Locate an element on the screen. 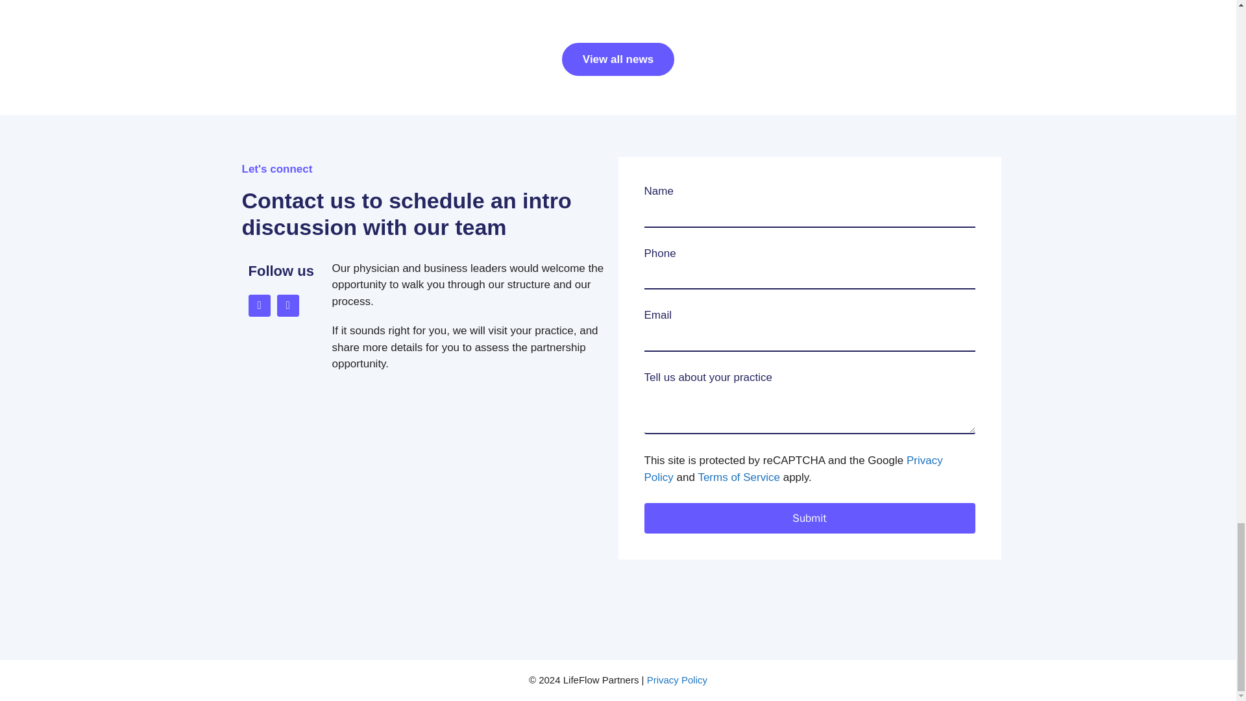  Terms of Service is located at coordinates (739, 477).